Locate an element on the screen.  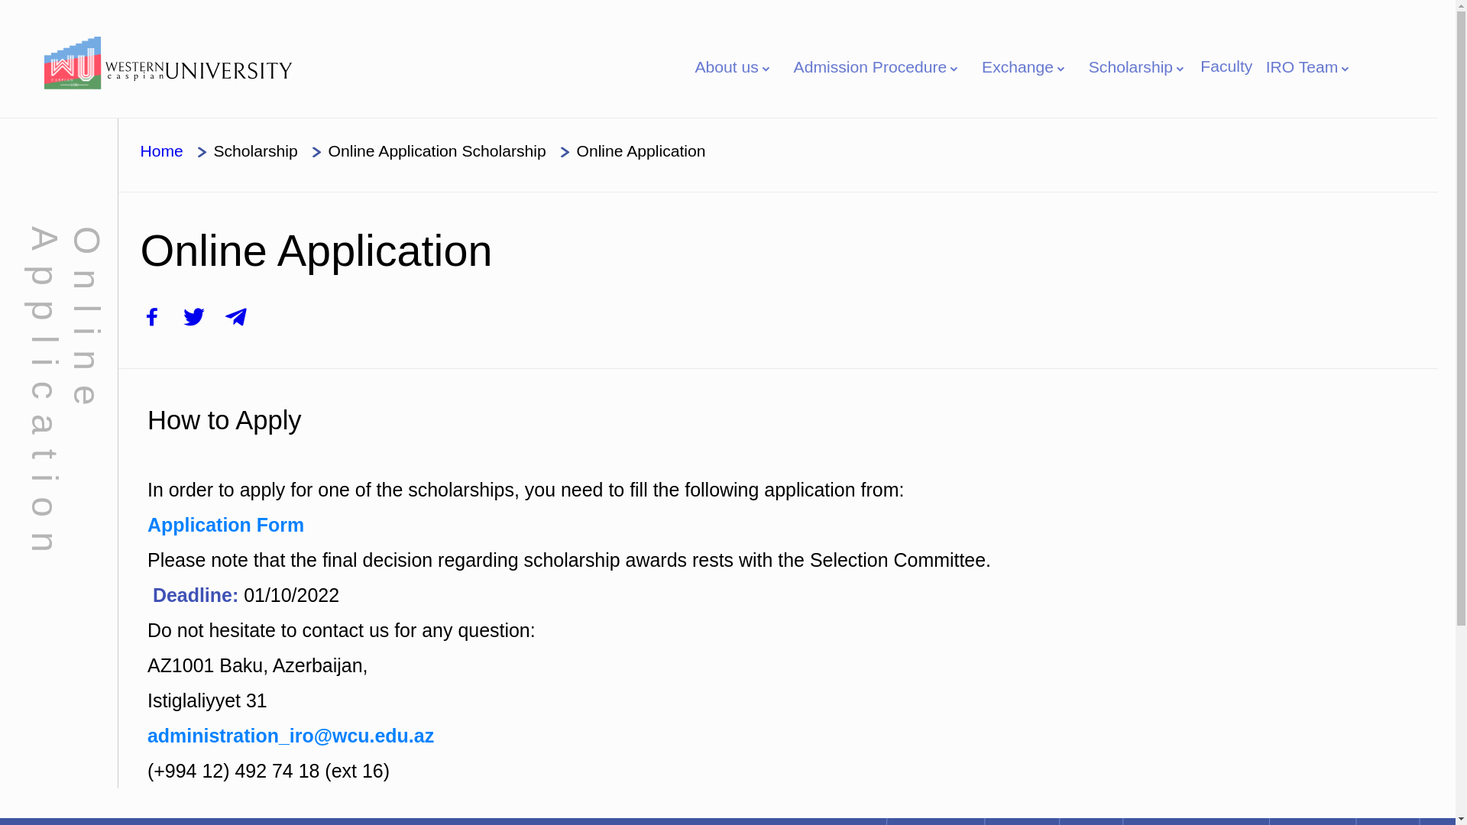
Scholarship is located at coordinates (1138, 67).